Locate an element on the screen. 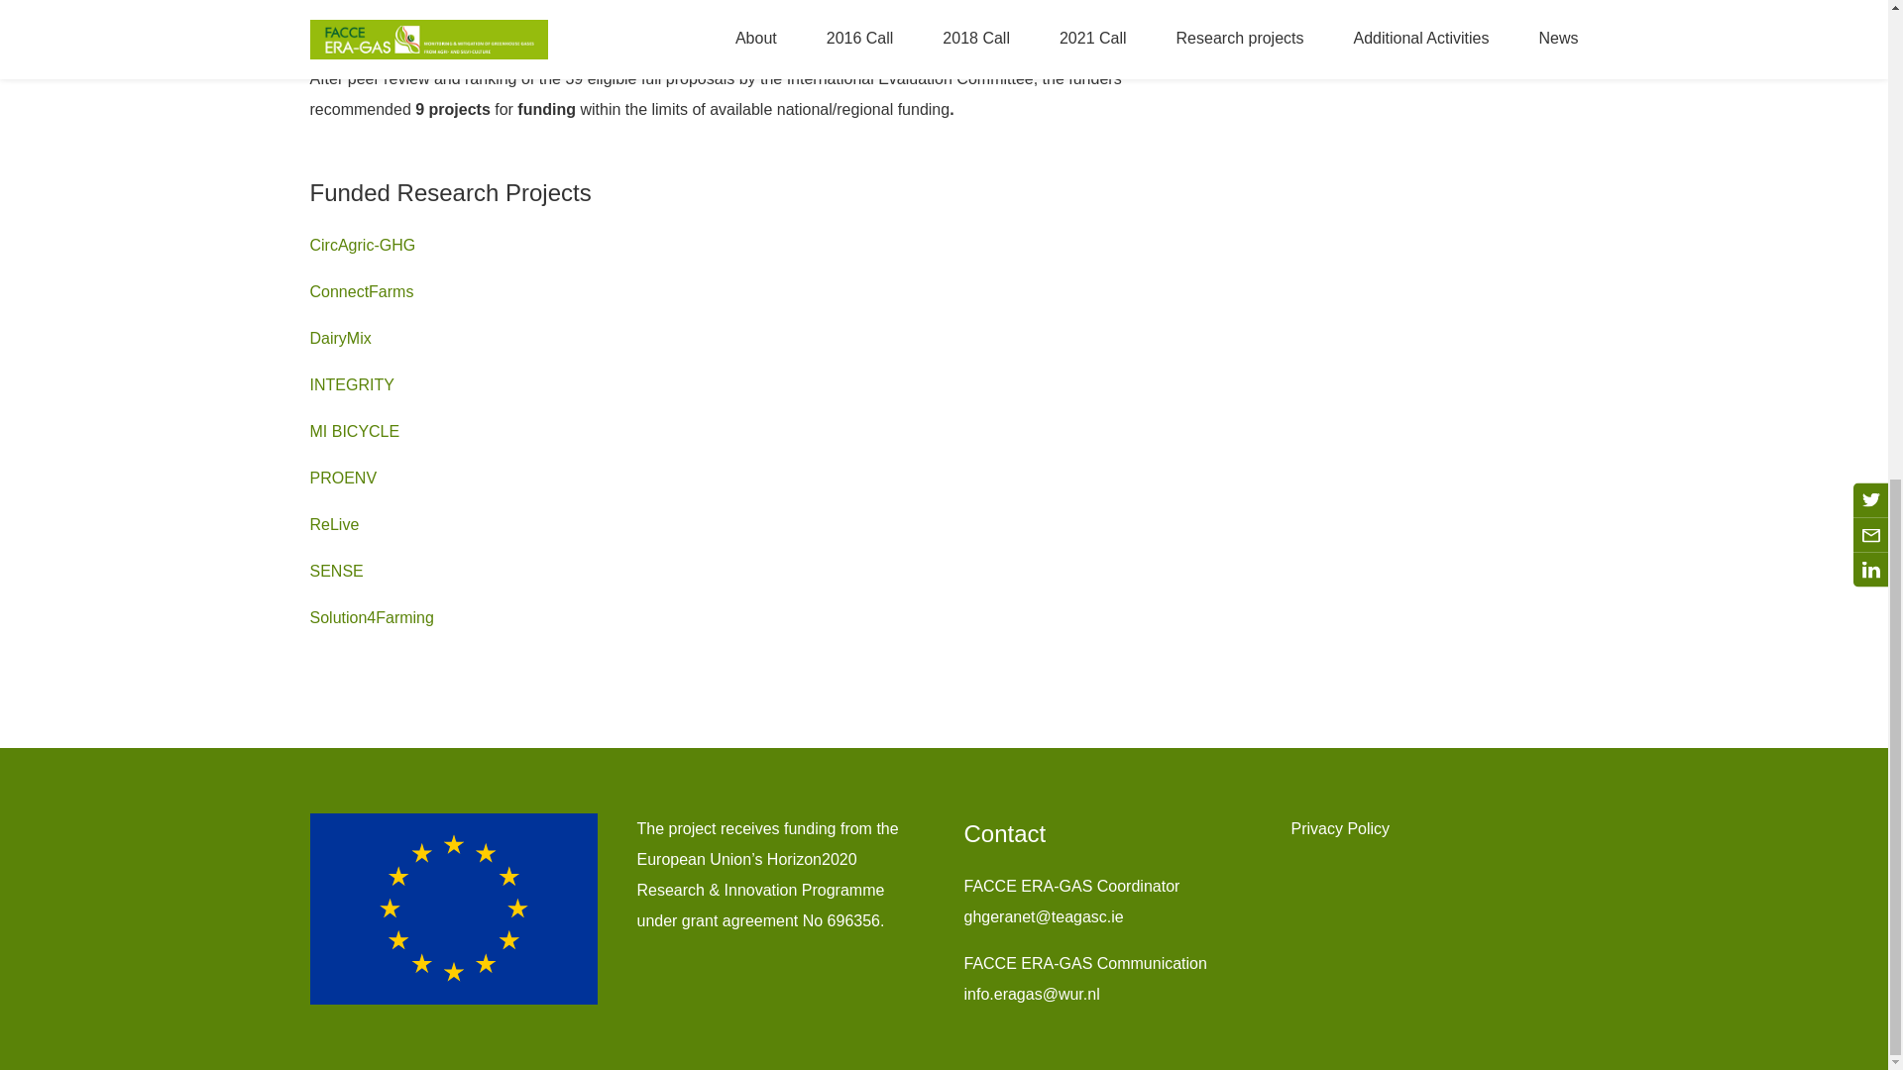 The height and width of the screenshot is (1070, 1903). SENSE is located at coordinates (335, 571).